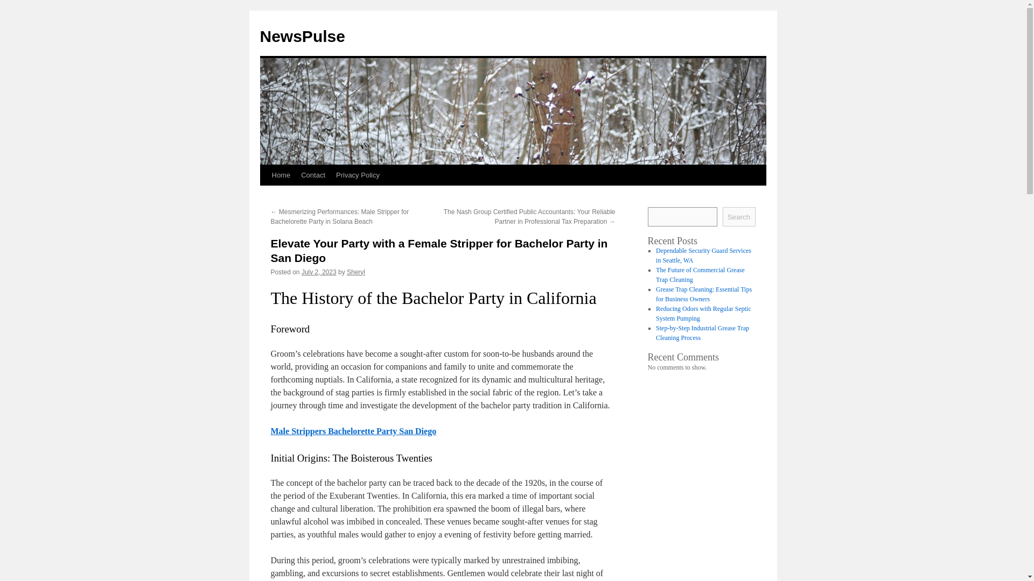 The image size is (1034, 581). Describe the element at coordinates (319, 272) in the screenshot. I see `9:08 pm` at that location.